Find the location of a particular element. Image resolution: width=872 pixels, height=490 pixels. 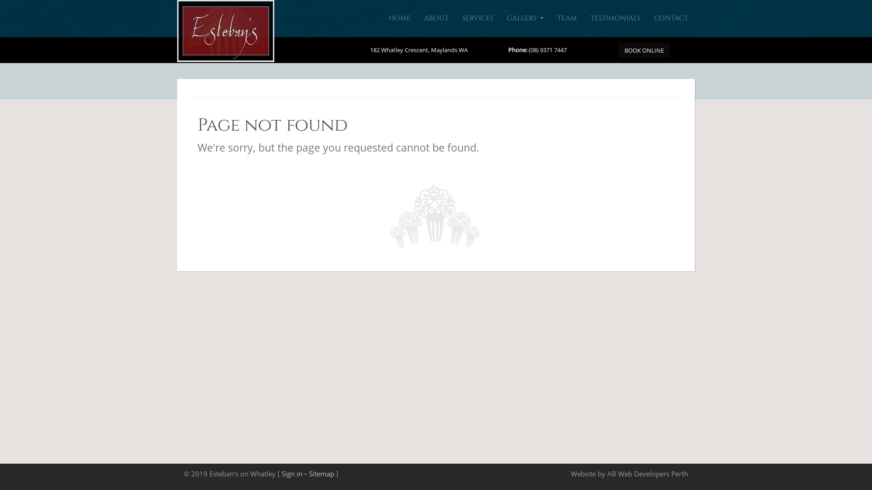

BOOK ONLINE is located at coordinates (644, 50).